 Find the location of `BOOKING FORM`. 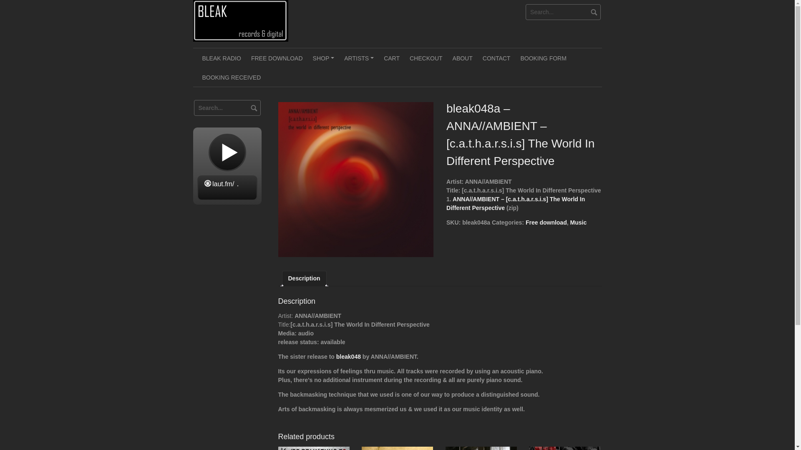

BOOKING FORM is located at coordinates (543, 57).